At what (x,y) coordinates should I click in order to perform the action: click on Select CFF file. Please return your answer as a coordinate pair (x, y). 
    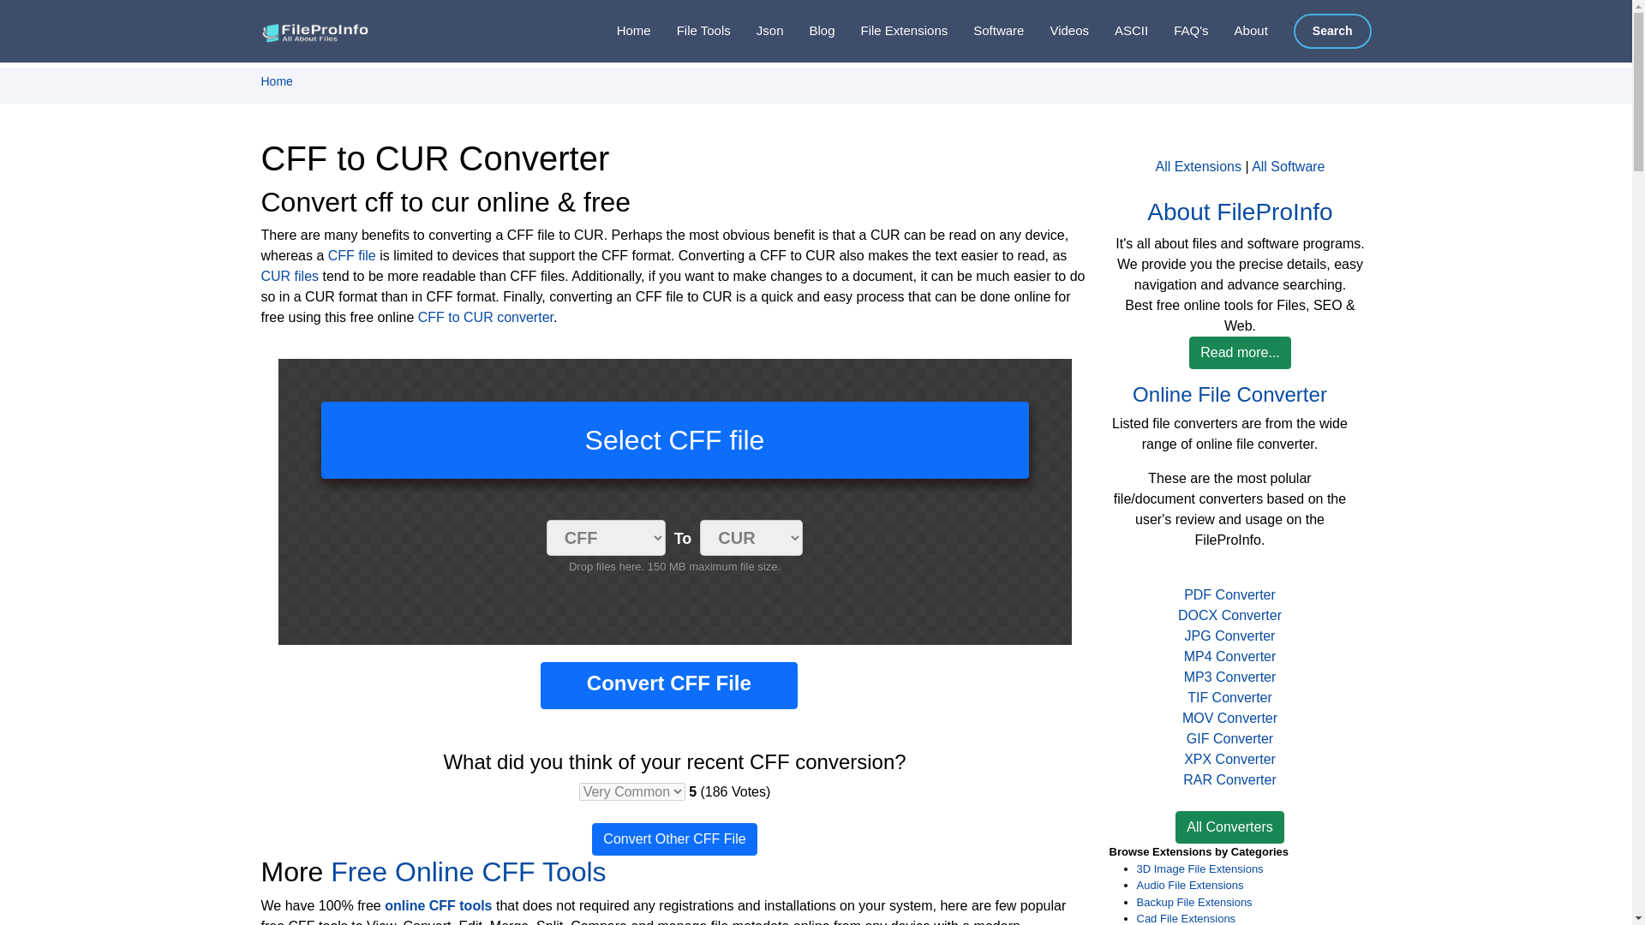
    Looking at the image, I should click on (674, 440).